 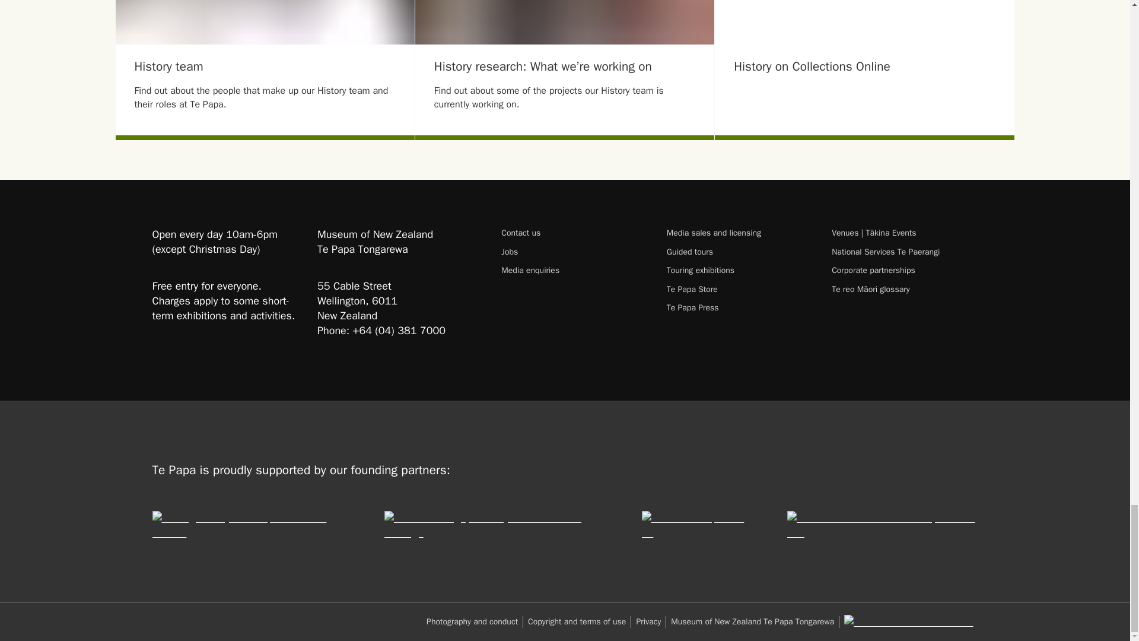 What do you see at coordinates (739, 271) in the screenshot?
I see `Touring exhibitions` at bounding box center [739, 271].